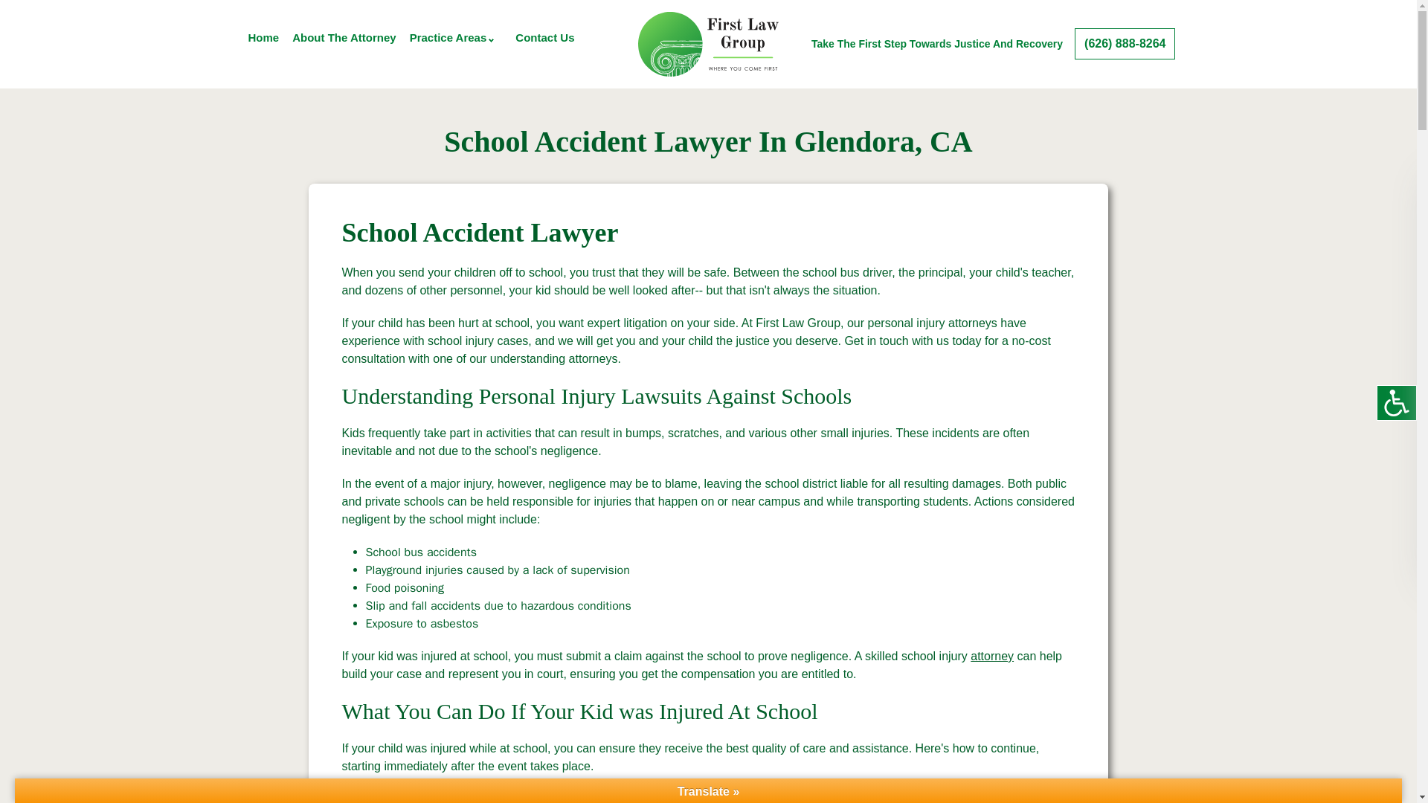  What do you see at coordinates (264, 37) in the screenshot?
I see `Home` at bounding box center [264, 37].